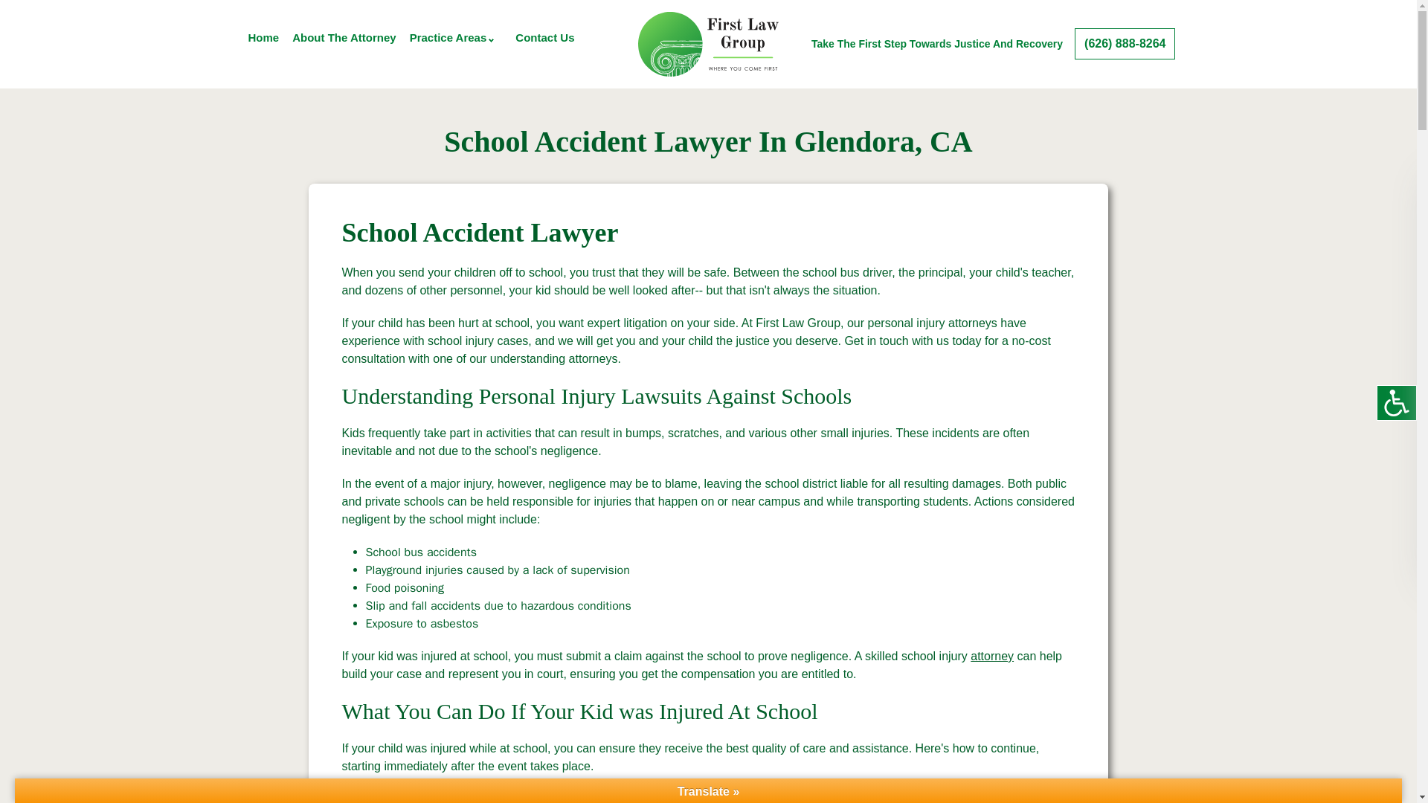  What do you see at coordinates (264, 37) in the screenshot?
I see `Home` at bounding box center [264, 37].